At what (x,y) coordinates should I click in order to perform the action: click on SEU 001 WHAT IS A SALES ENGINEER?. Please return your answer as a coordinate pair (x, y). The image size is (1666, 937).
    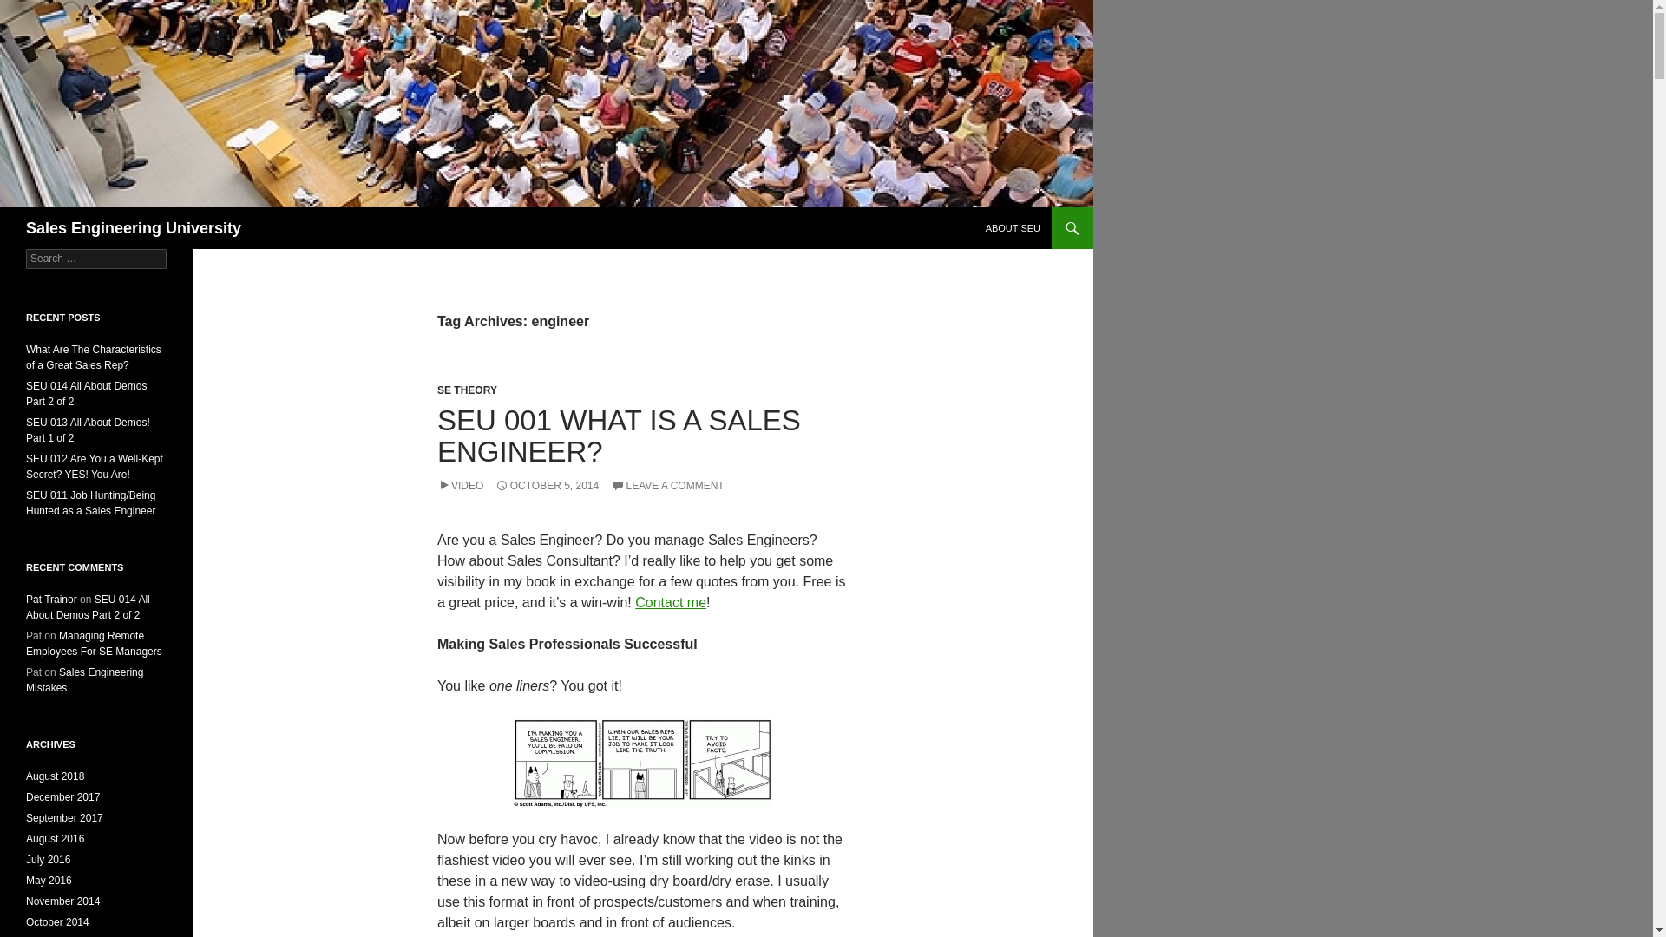
    Looking at the image, I should click on (619, 436).